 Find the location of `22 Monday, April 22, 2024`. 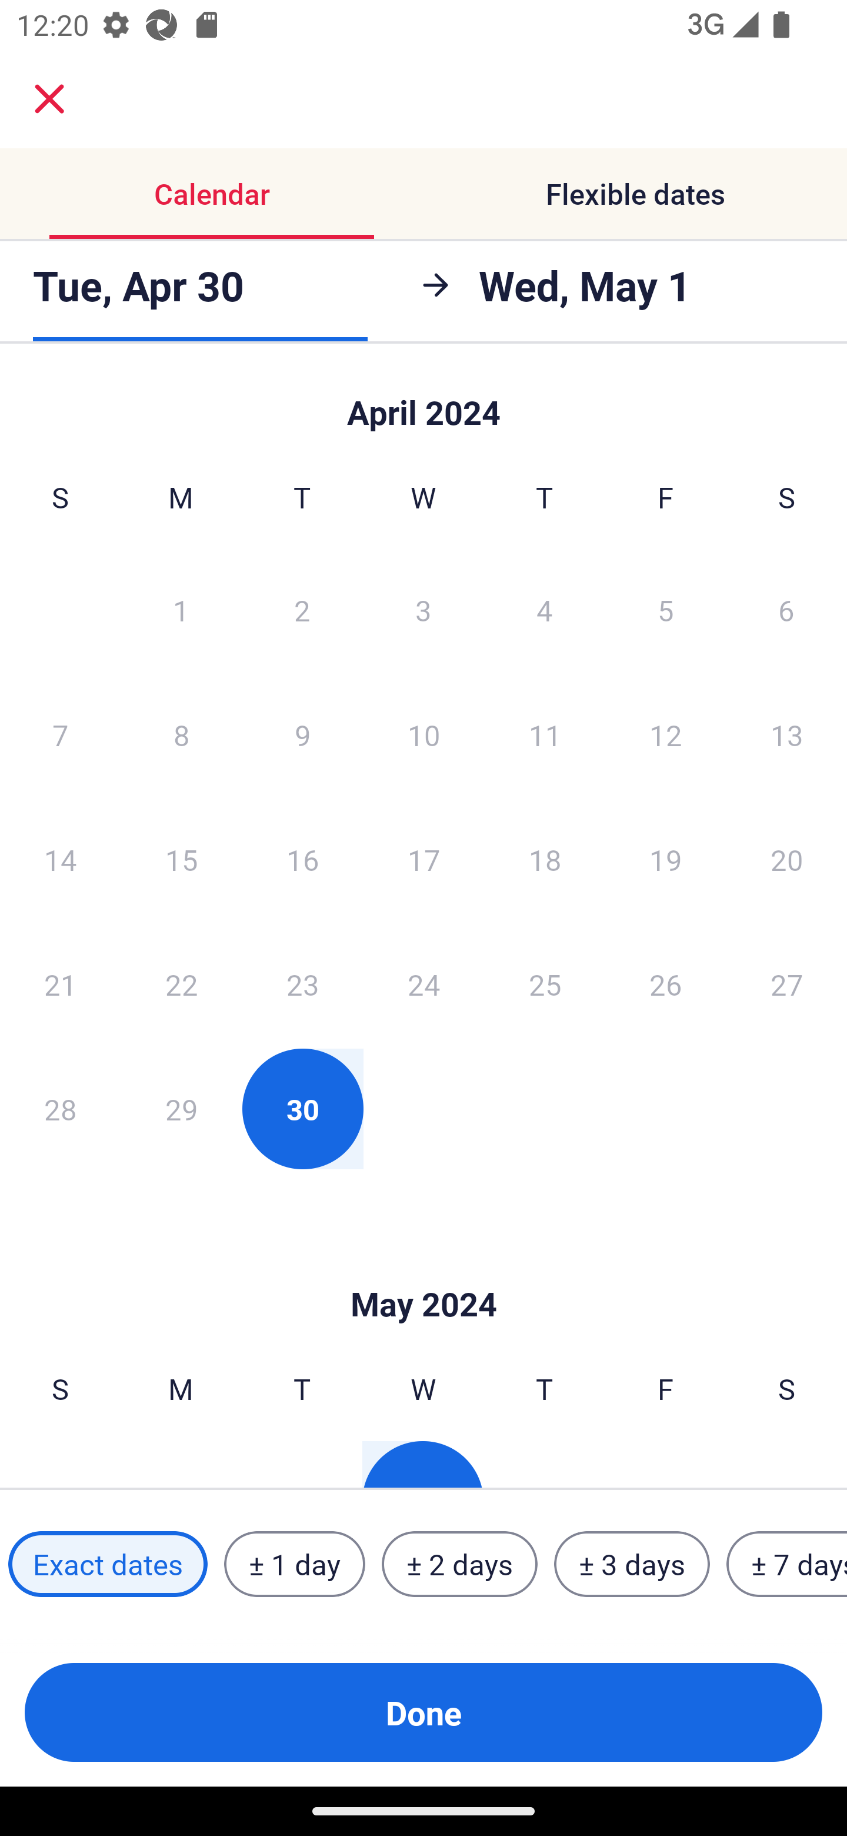

22 Monday, April 22, 2024 is located at coordinates (181, 984).